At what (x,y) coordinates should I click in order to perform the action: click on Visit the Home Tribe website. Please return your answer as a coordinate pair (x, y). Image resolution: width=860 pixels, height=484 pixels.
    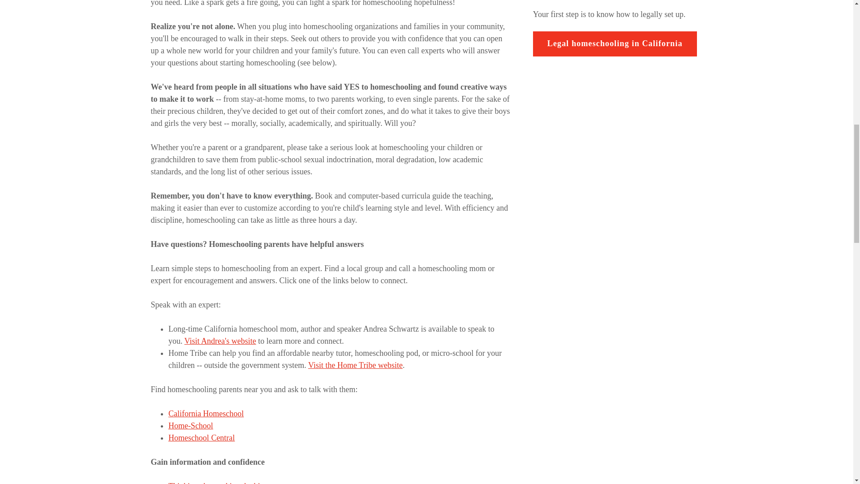
    Looking at the image, I should click on (355, 365).